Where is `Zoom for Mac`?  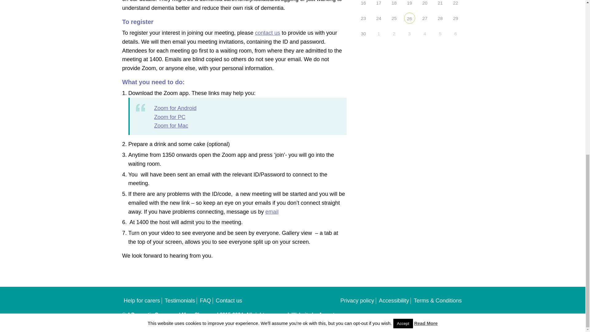 Zoom for Mac is located at coordinates (171, 125).